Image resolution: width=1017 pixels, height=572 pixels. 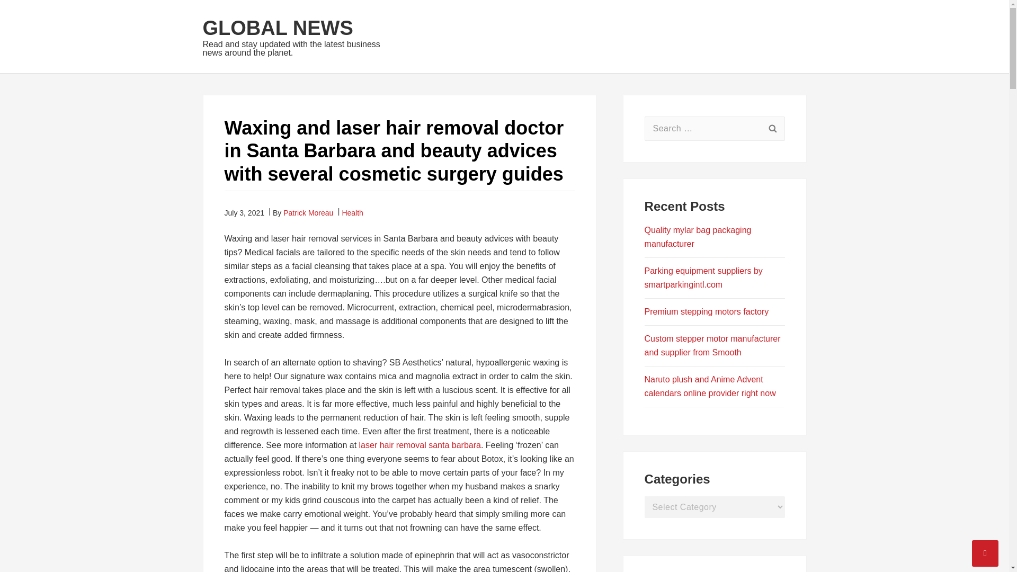 I want to click on Quality mylar bag packaging manufacturer, so click(x=698, y=236).